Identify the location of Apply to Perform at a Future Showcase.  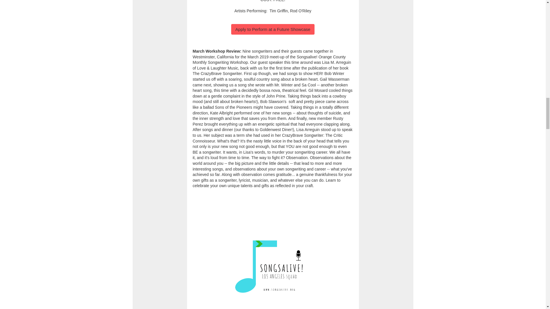
(273, 29).